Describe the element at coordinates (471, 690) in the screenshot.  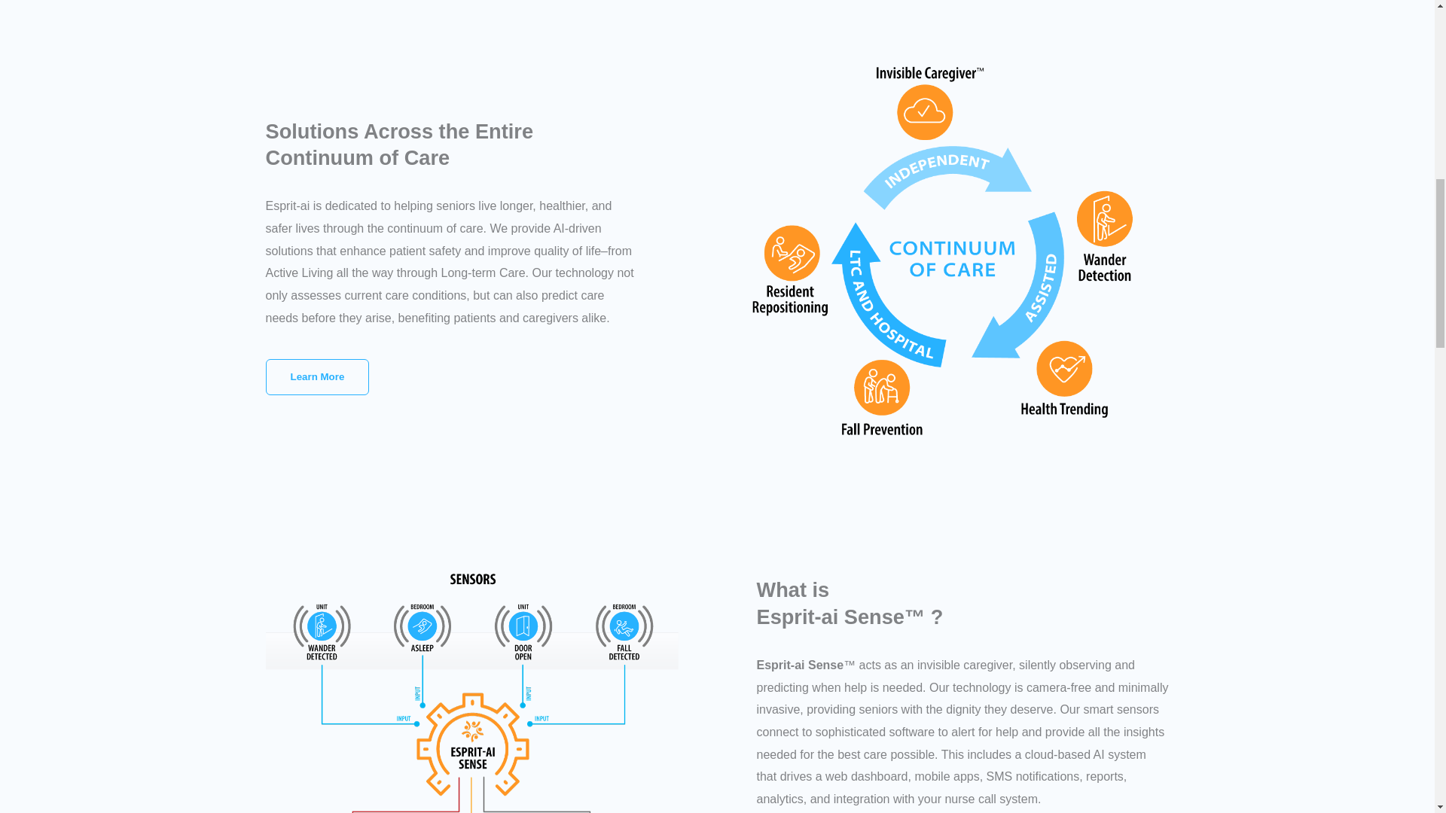
I see `esprit-ai-process-full-1000` at that location.